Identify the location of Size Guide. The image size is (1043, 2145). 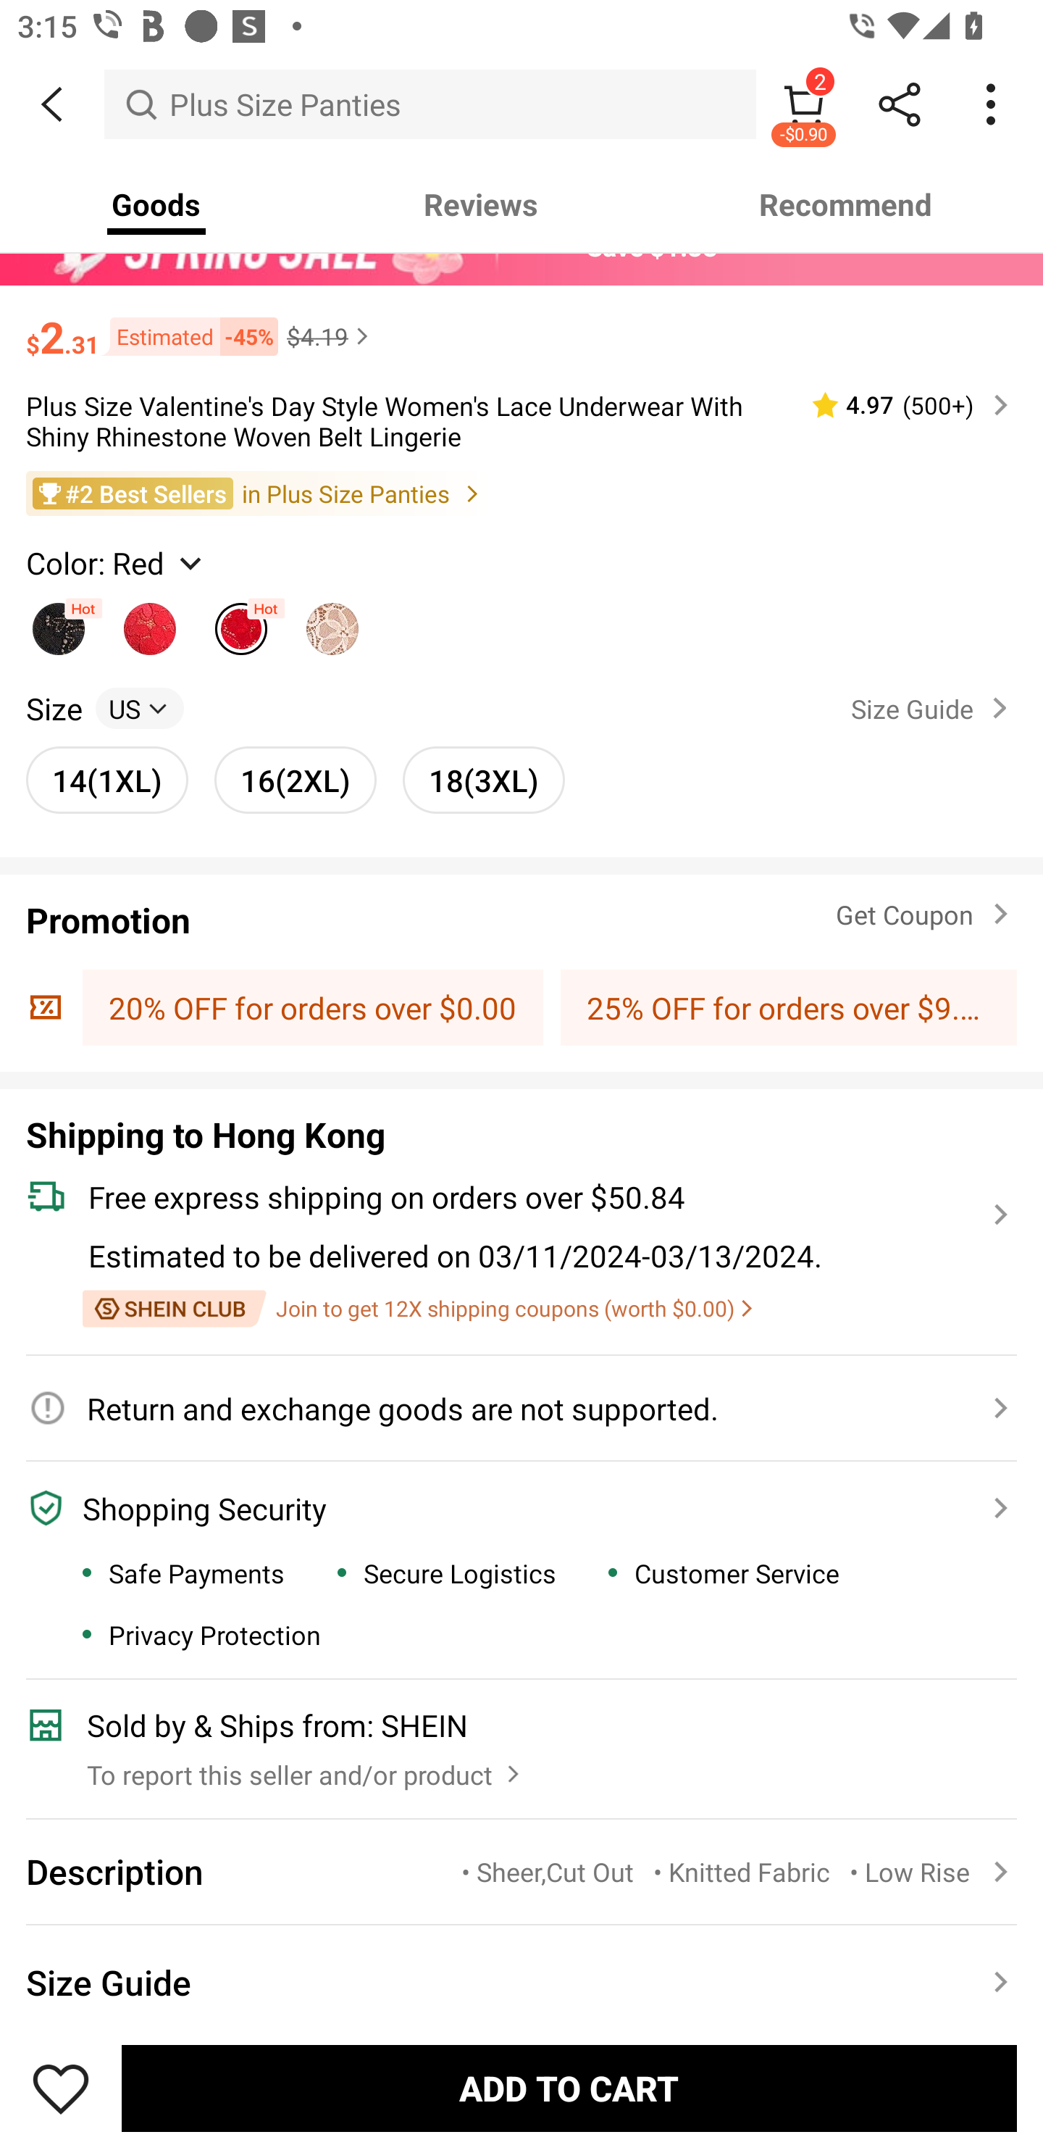
(521, 1978).